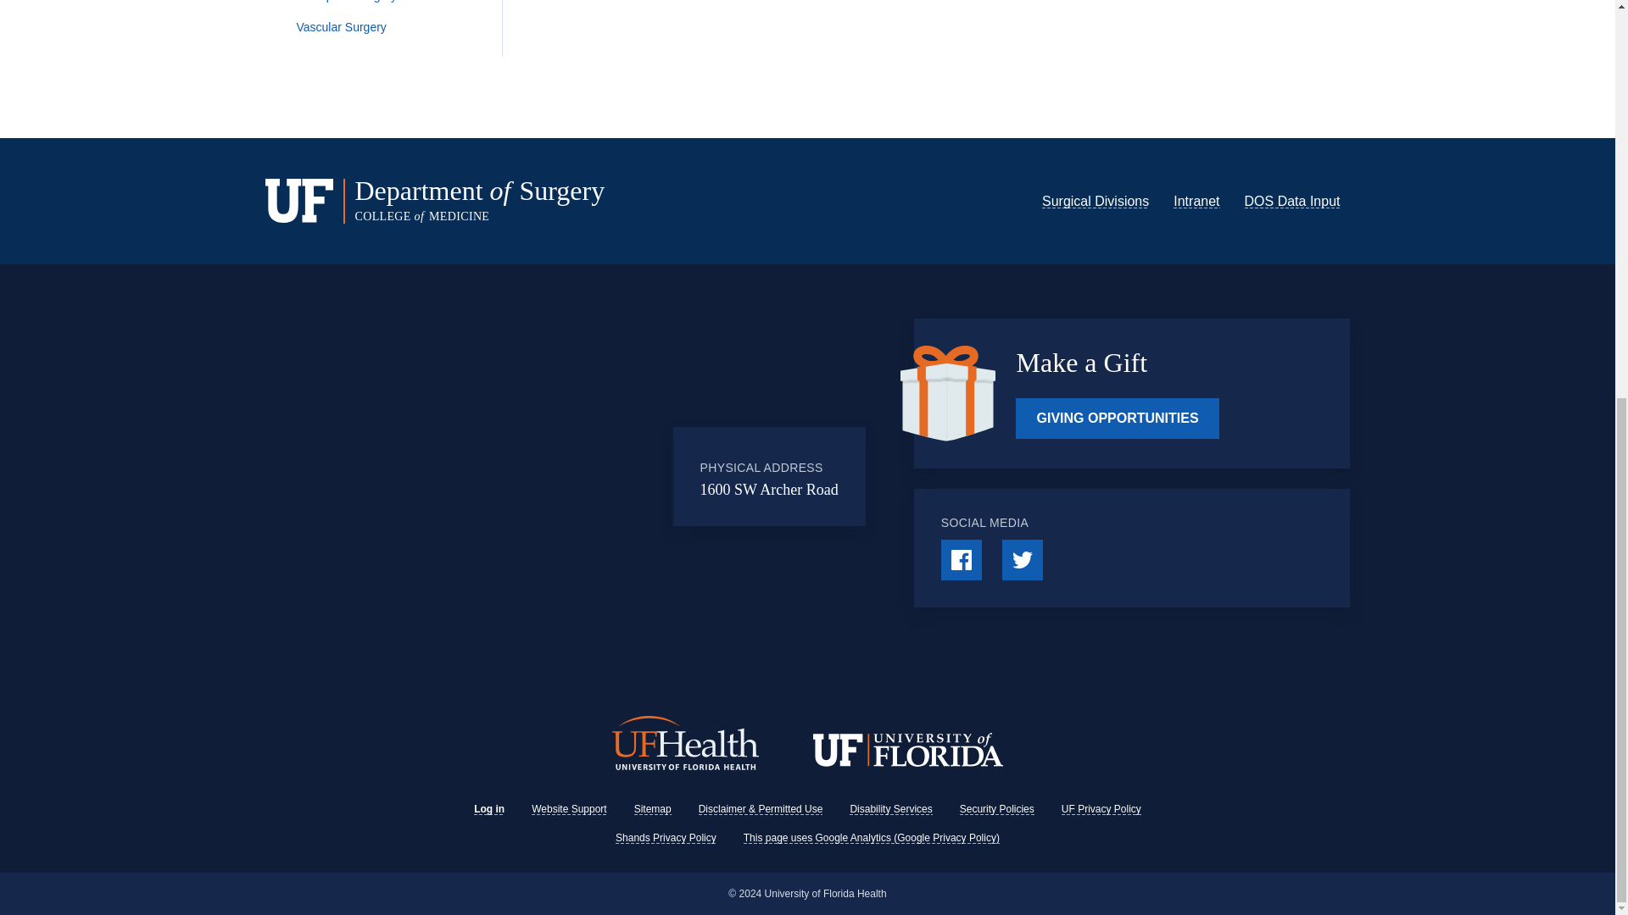 The width and height of the screenshot is (1628, 915). Describe the element at coordinates (653, 809) in the screenshot. I see `Sitemap` at that location.